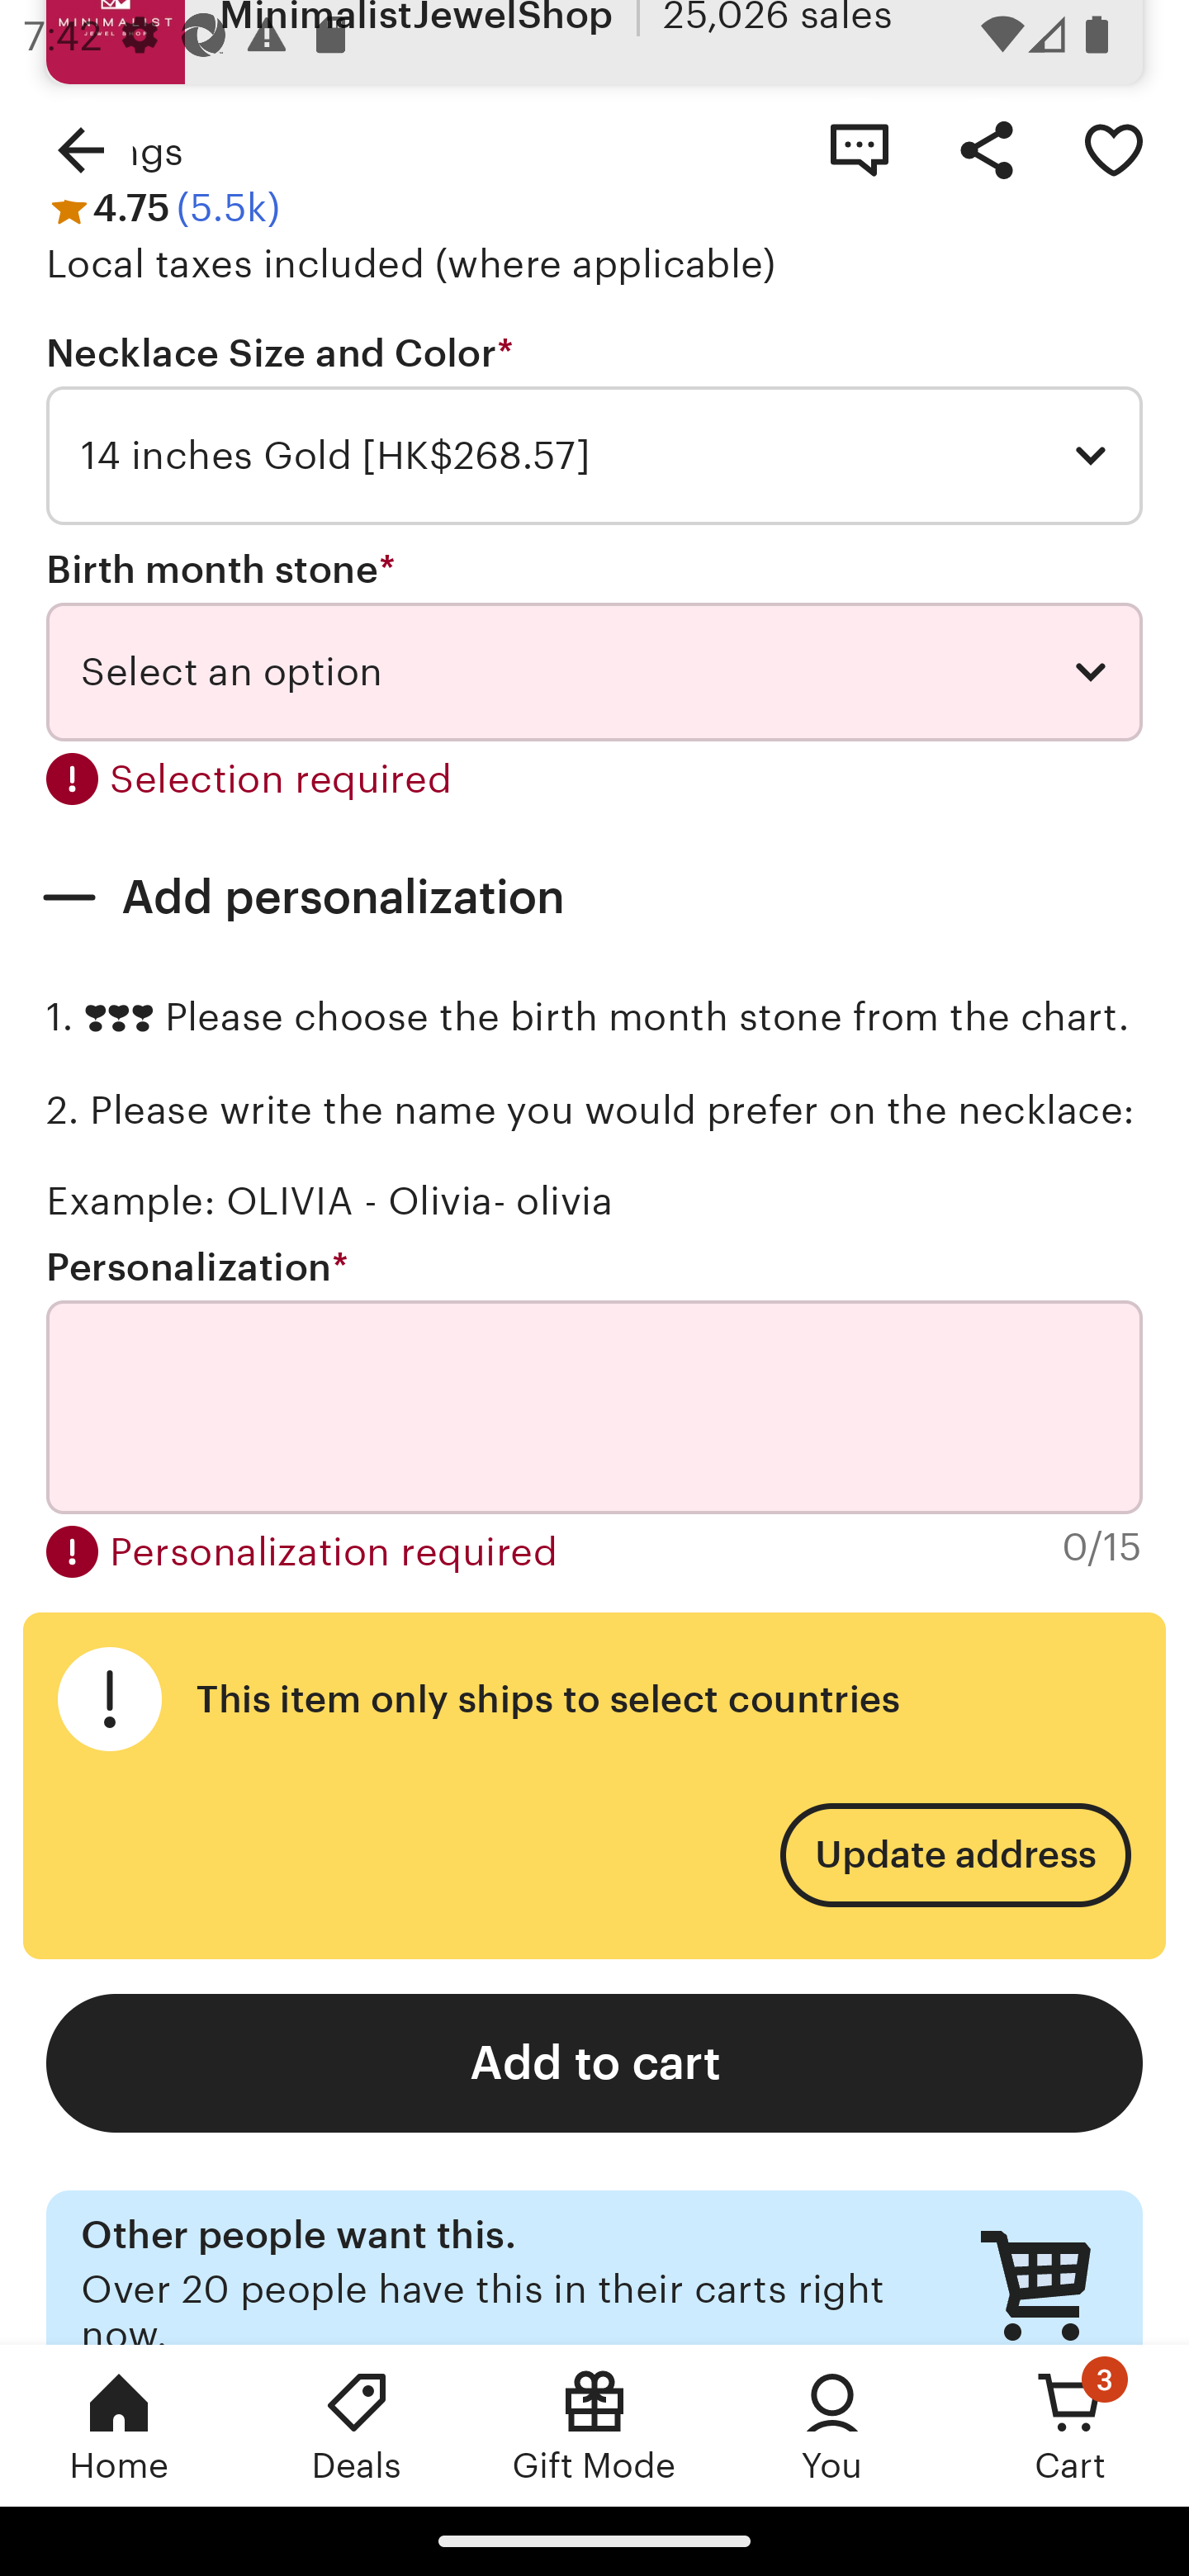  I want to click on Cart, 3 new notifications Cart, so click(1070, 2425).